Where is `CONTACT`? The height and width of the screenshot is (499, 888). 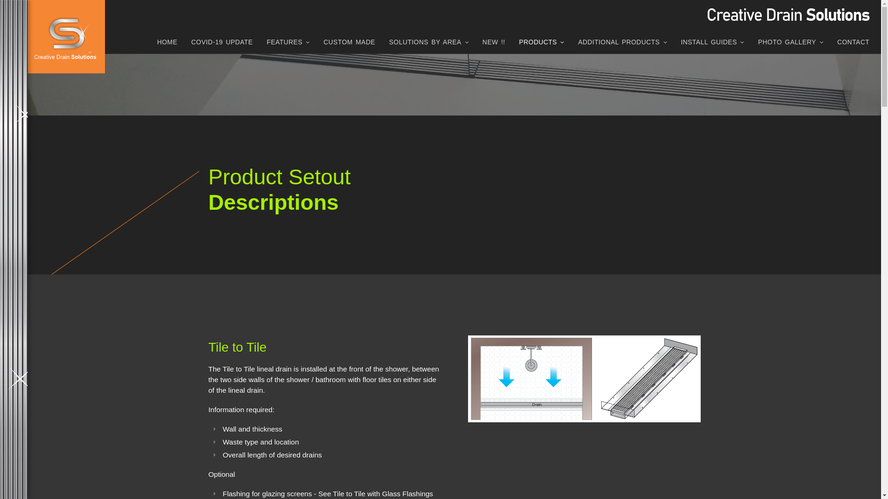 CONTACT is located at coordinates (853, 44).